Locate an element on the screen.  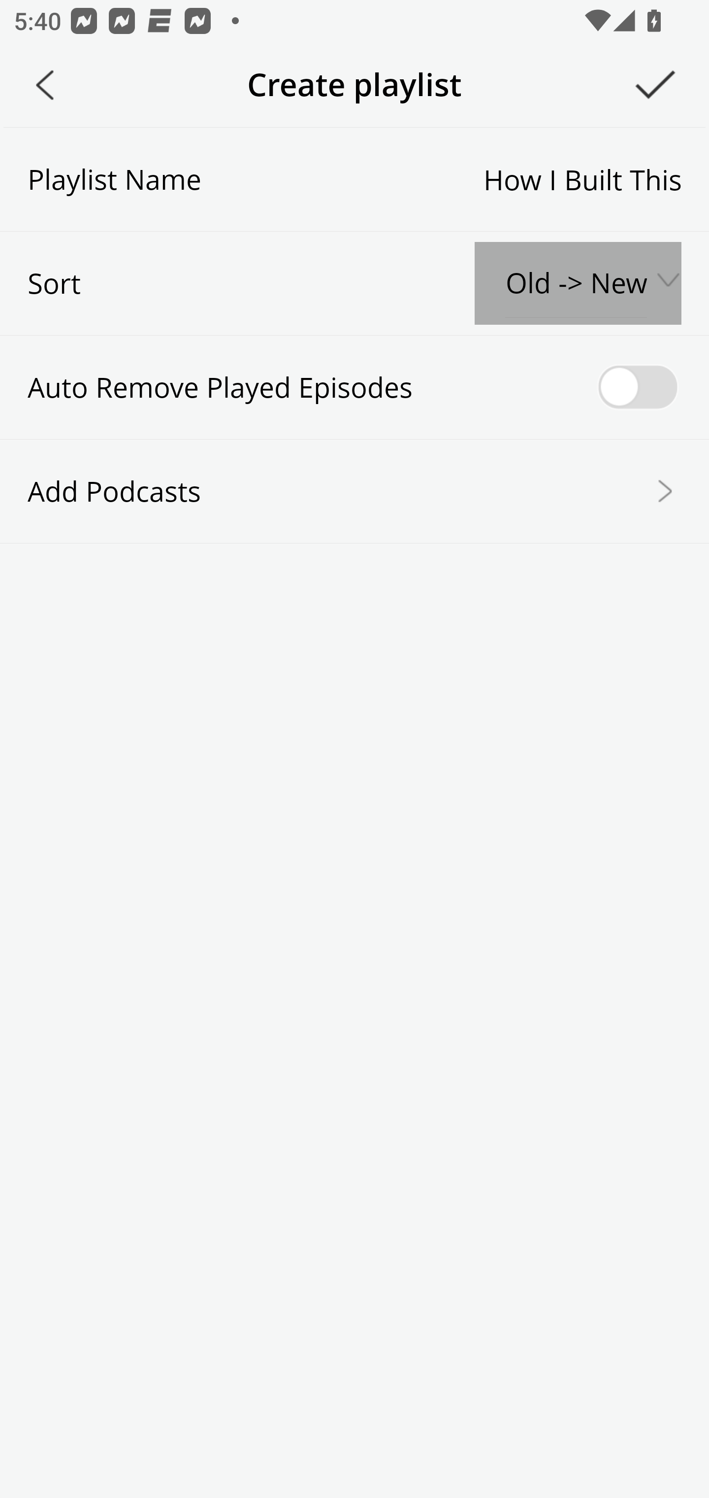
Add Podcasts is located at coordinates (354, 490).